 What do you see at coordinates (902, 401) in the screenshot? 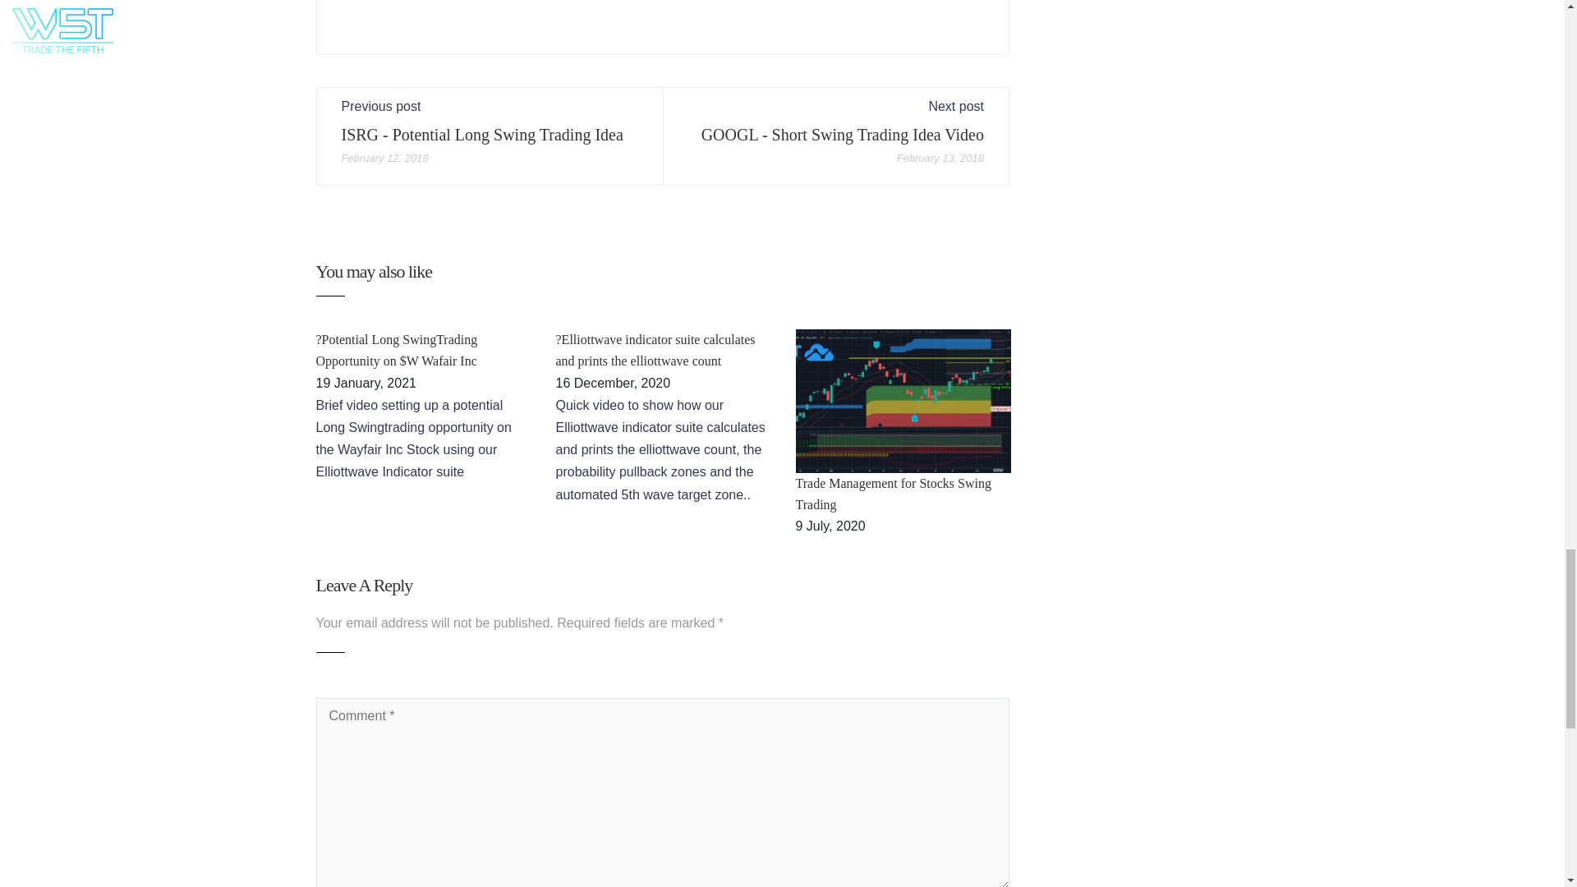
I see `Stocks Swing Trading Chart` at bounding box center [902, 401].